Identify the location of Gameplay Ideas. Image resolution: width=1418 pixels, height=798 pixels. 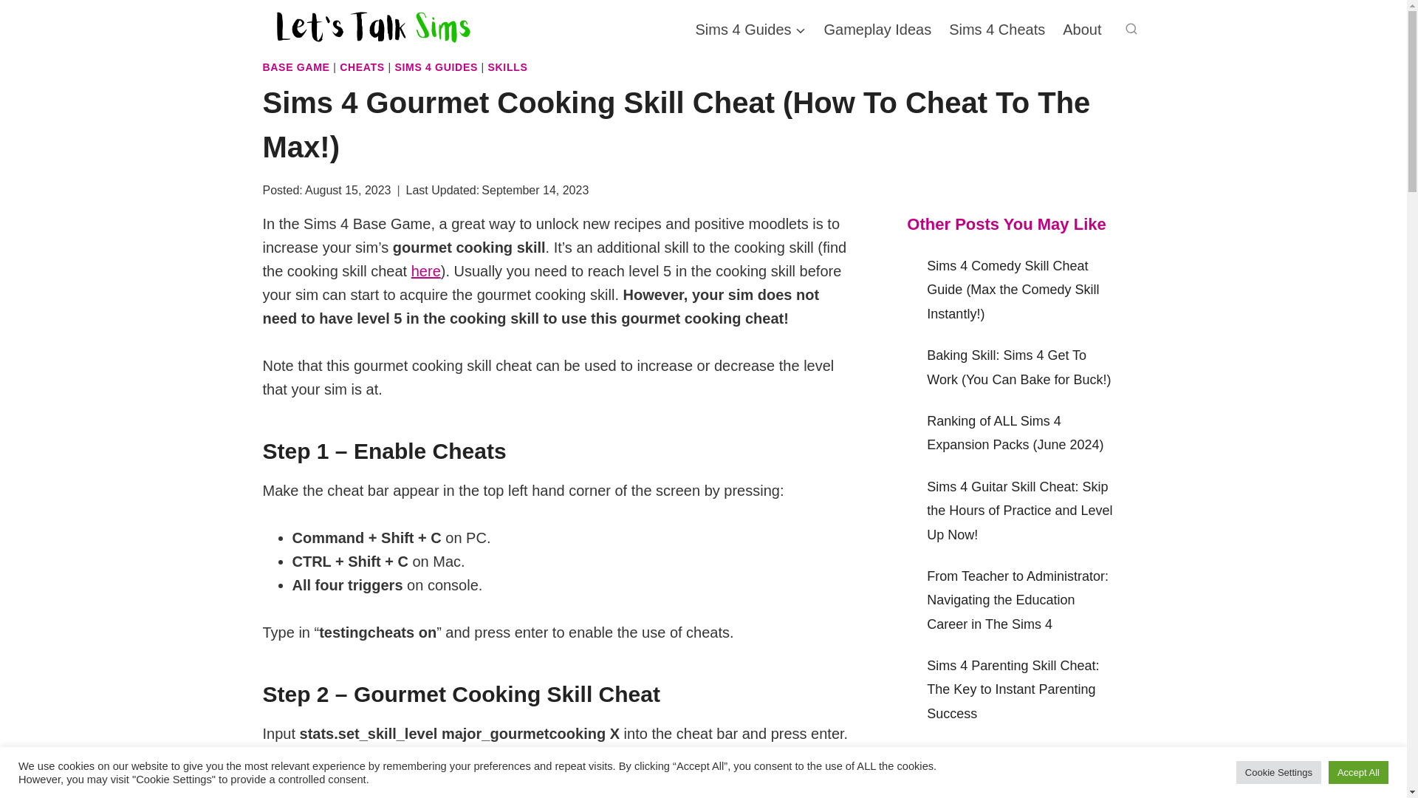
(878, 30).